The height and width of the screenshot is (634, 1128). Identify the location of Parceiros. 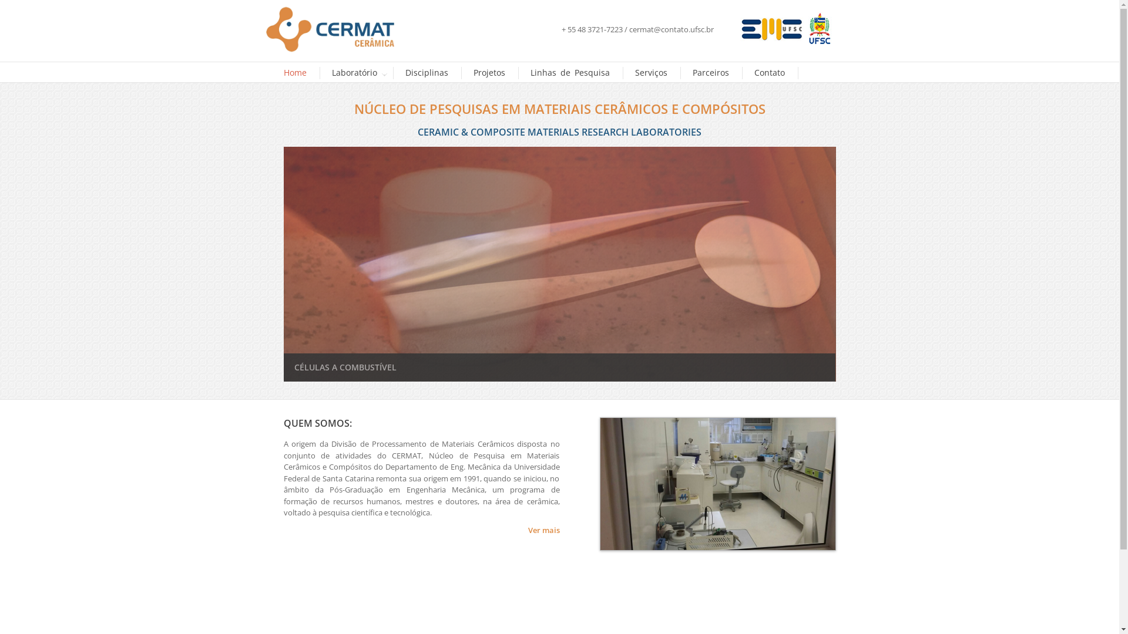
(710, 73).